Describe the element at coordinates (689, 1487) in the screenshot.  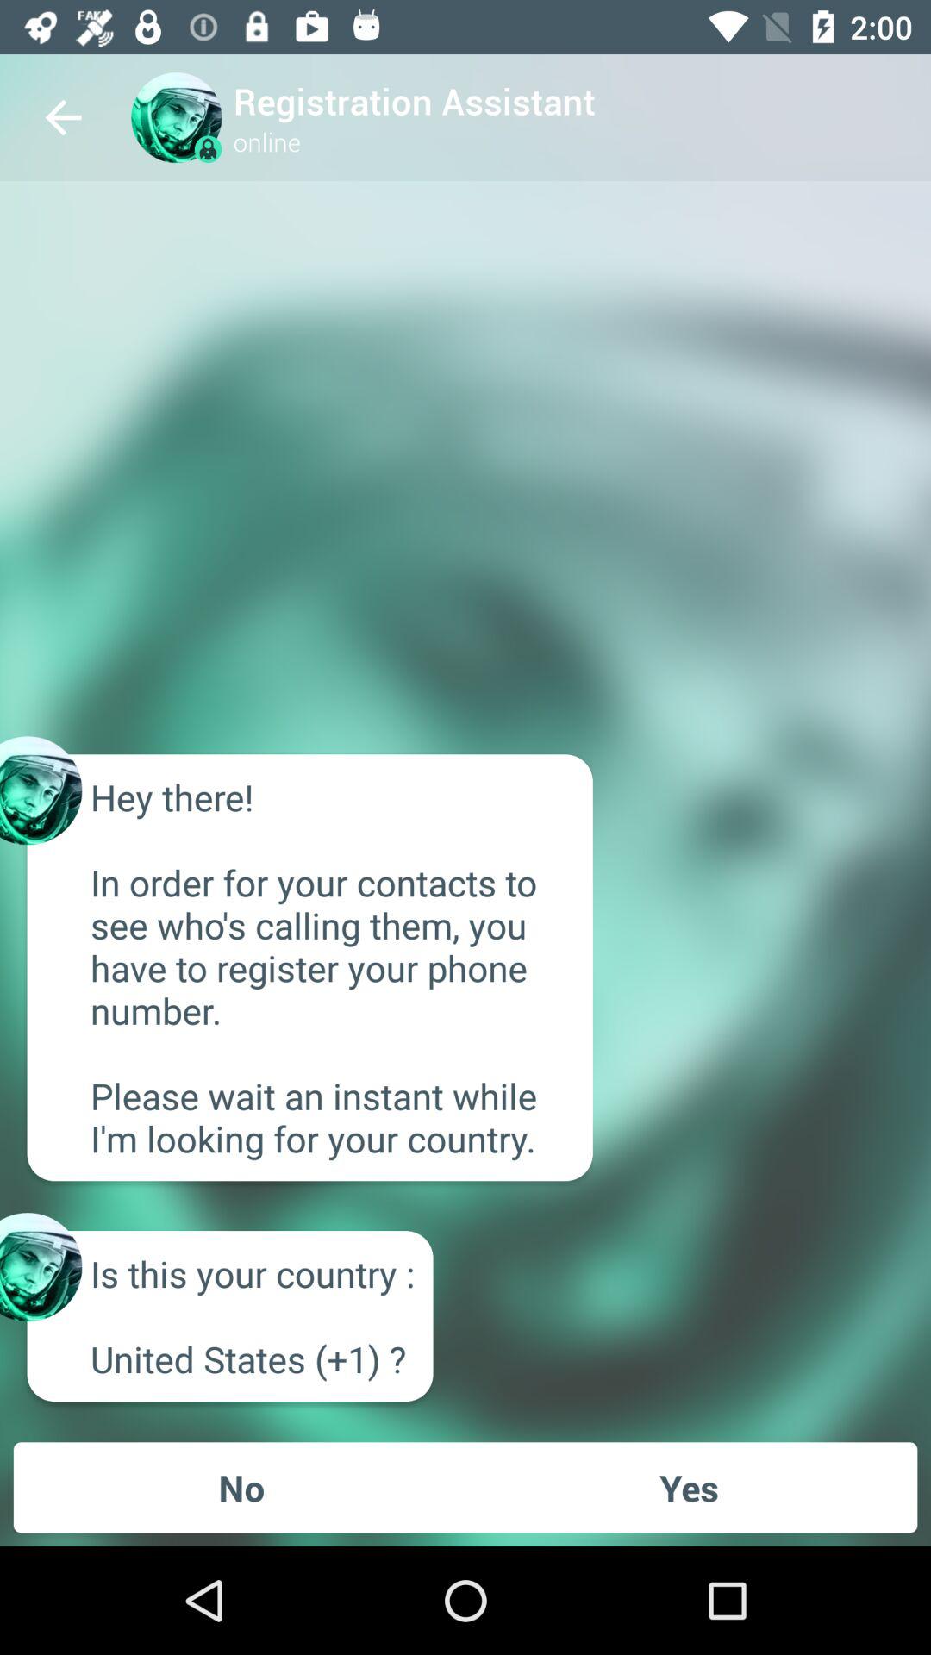
I see `scroll to yes item` at that location.